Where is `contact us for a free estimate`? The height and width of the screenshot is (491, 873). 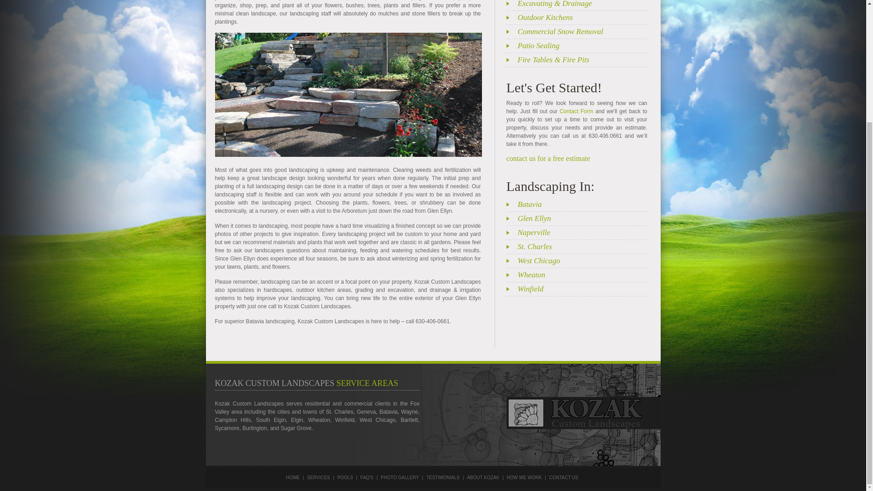
contact us for a free estimate is located at coordinates (548, 158).